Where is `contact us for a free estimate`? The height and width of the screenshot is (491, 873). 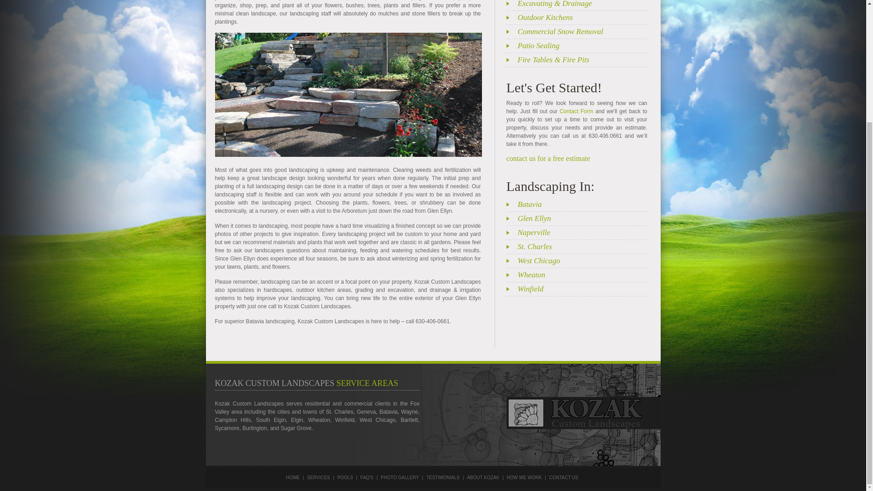
contact us for a free estimate is located at coordinates (548, 158).